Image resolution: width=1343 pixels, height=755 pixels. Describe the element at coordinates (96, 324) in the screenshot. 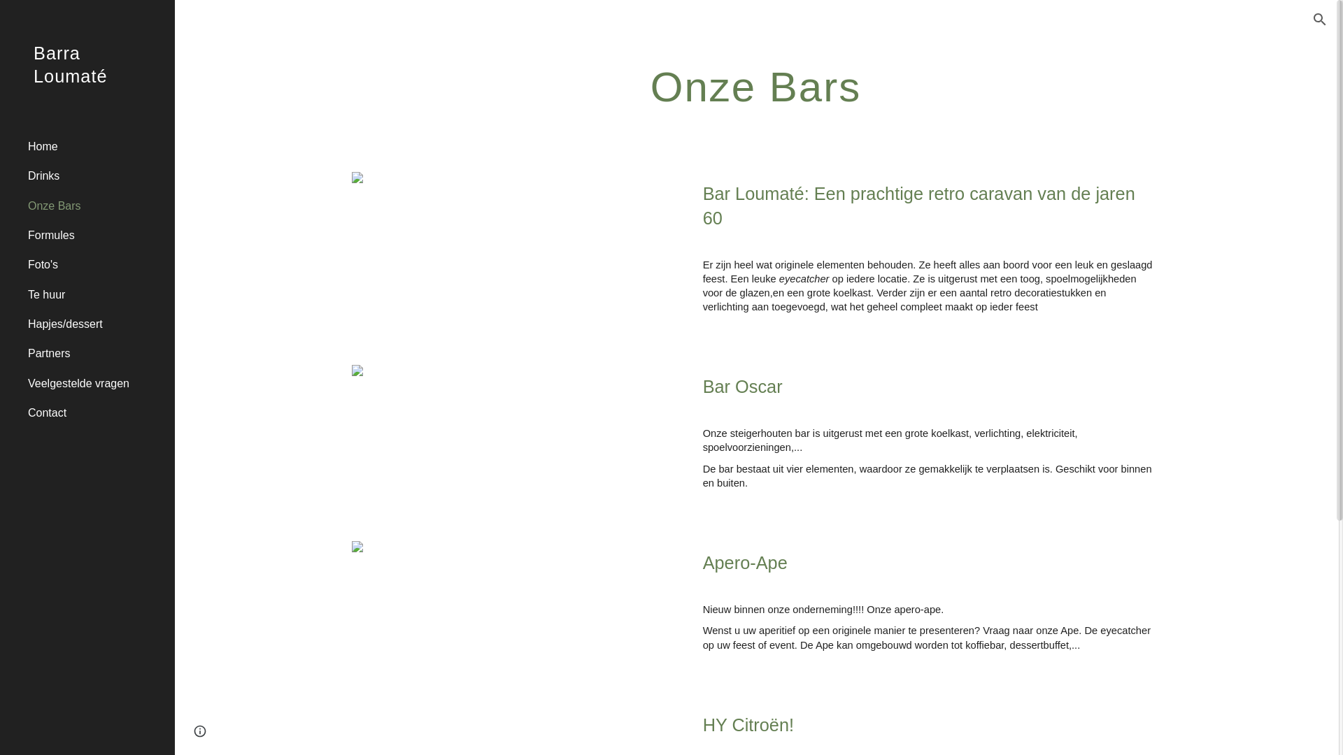

I see `Hapjes/dessert` at that location.